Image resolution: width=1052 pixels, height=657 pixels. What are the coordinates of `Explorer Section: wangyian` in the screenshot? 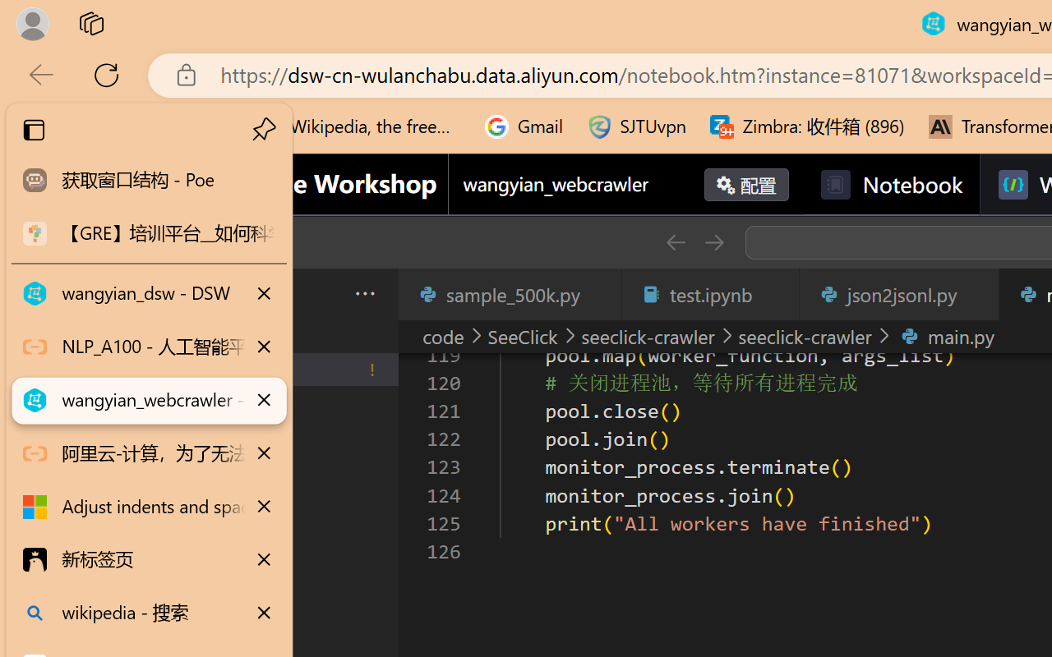 It's located at (272, 336).